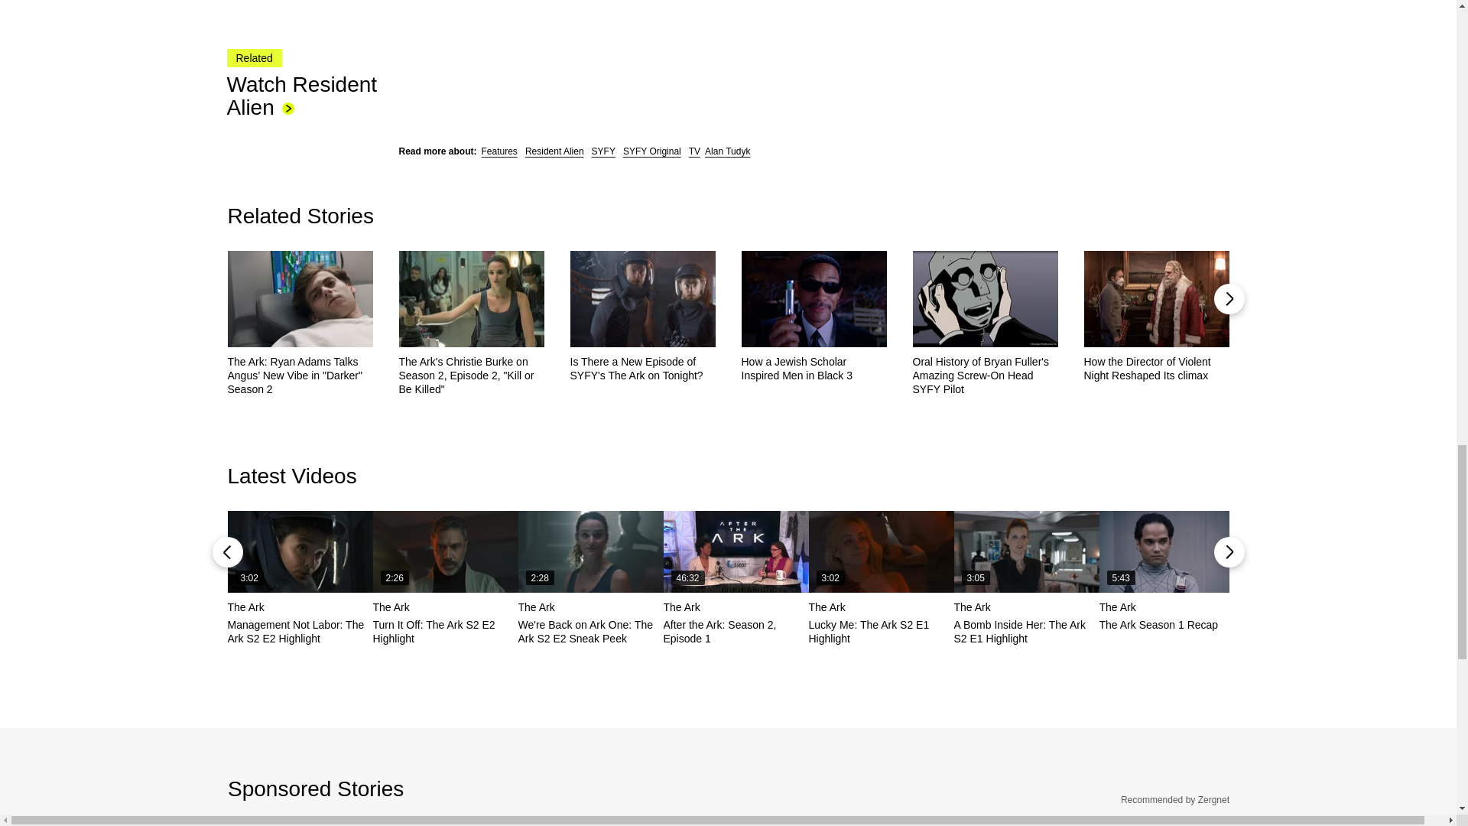 The image size is (1468, 826). What do you see at coordinates (499, 151) in the screenshot?
I see `Features` at bounding box center [499, 151].